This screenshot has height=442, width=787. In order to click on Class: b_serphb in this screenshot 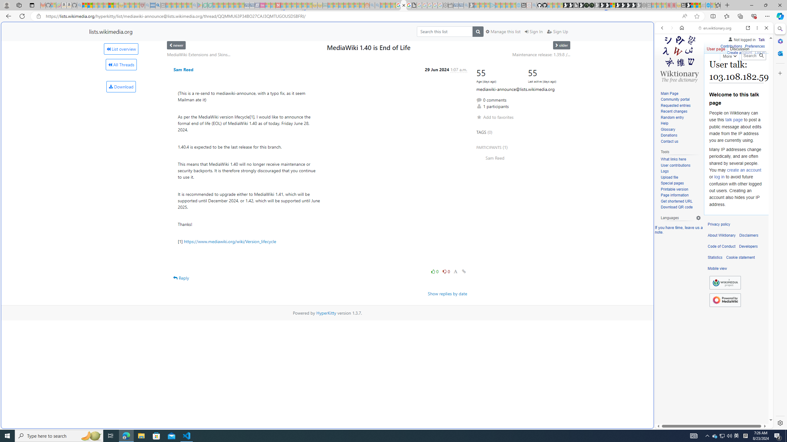, I will do `click(759, 71)`.